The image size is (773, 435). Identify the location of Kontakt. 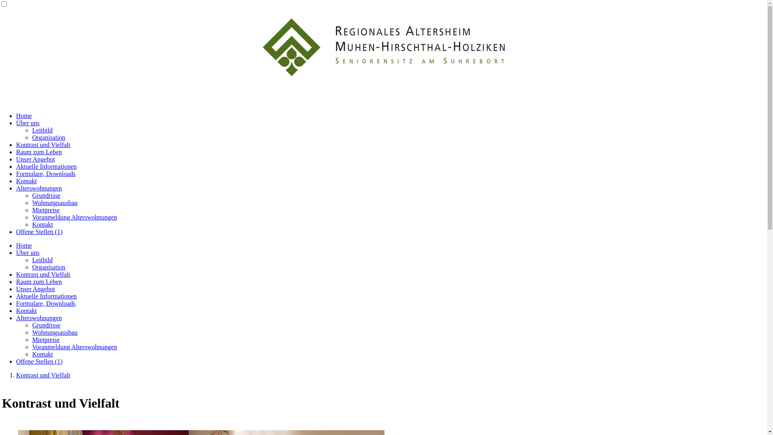
(27, 311).